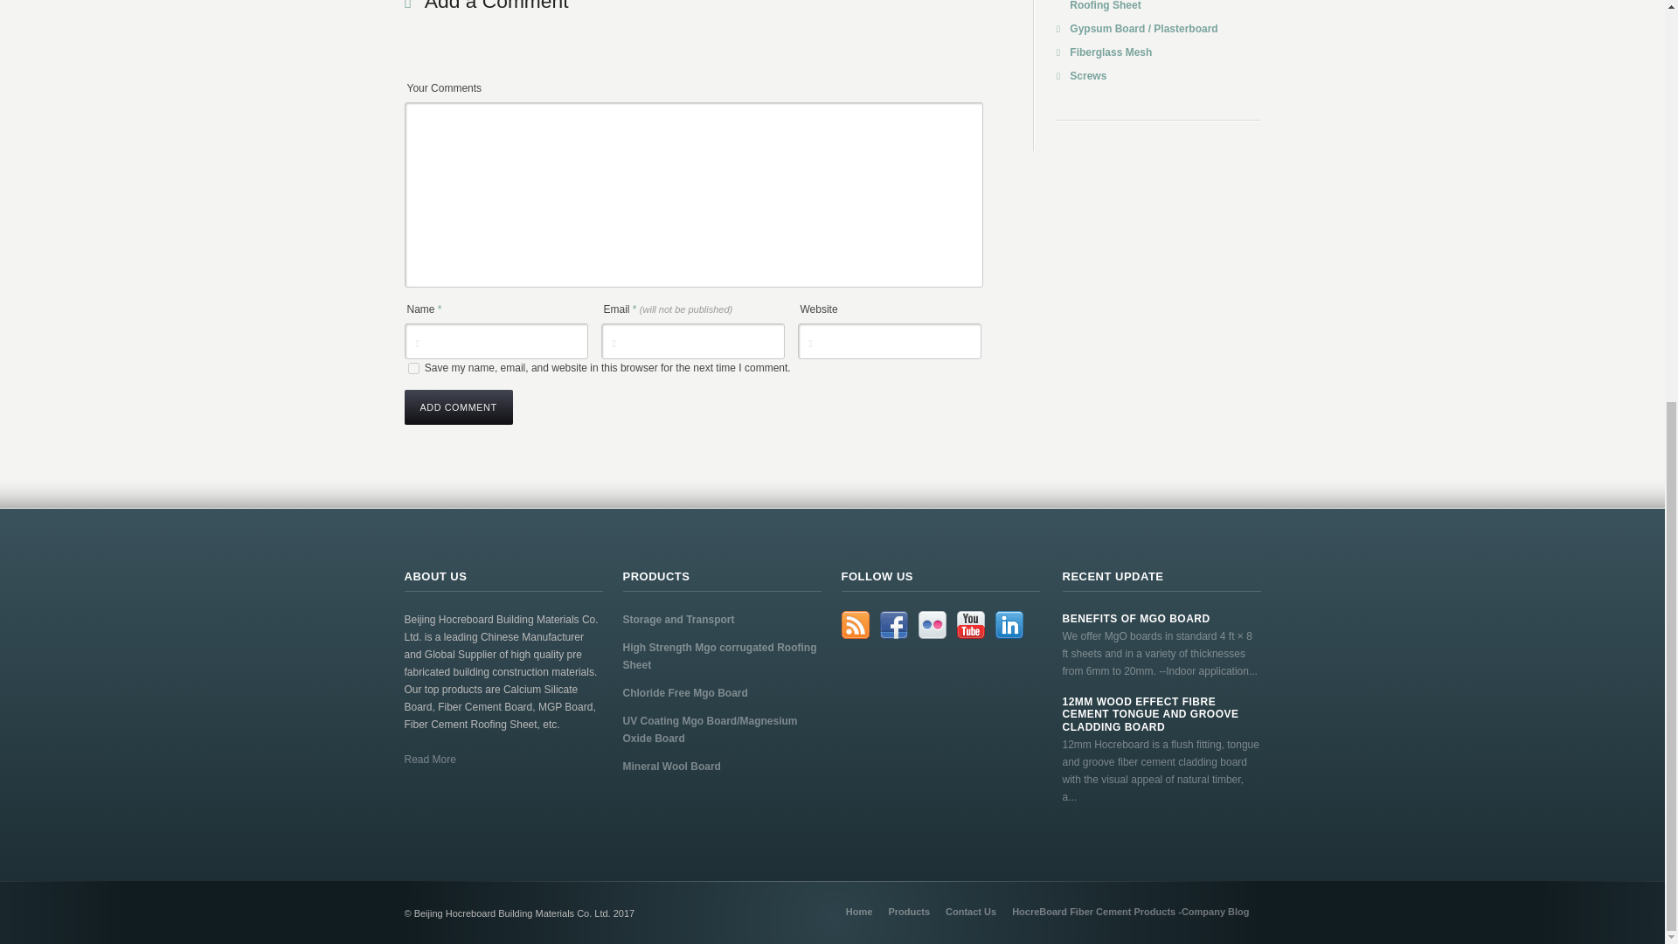 The height and width of the screenshot is (944, 1678). Describe the element at coordinates (970, 624) in the screenshot. I see `YouTube` at that location.